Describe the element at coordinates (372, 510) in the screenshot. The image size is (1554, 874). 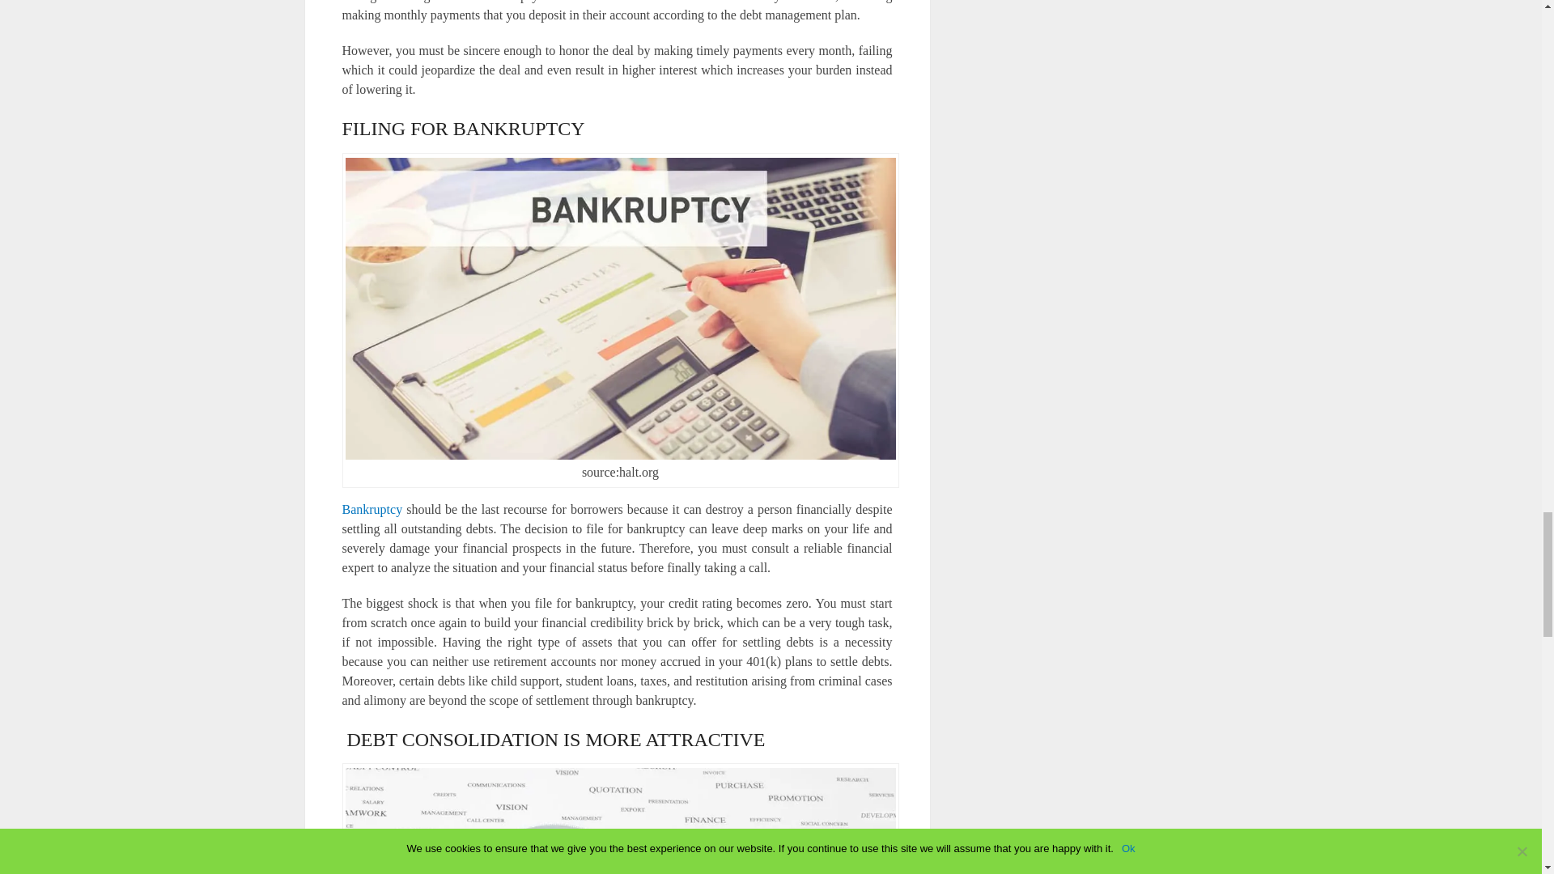
I see `Bankruptcy` at that location.